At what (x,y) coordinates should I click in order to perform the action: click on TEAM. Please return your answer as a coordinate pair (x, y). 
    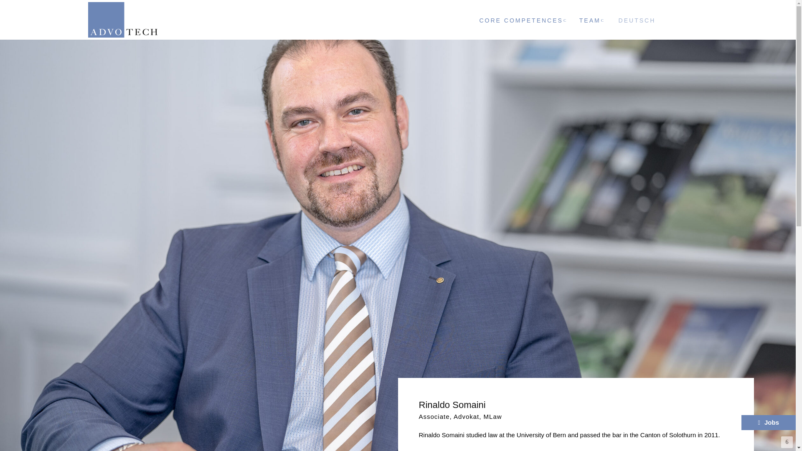
    Looking at the image, I should click on (590, 20).